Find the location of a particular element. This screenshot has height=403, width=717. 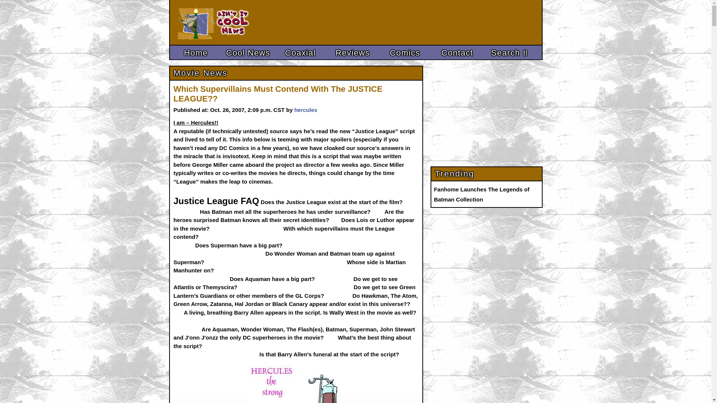

Cool News is located at coordinates (248, 53).